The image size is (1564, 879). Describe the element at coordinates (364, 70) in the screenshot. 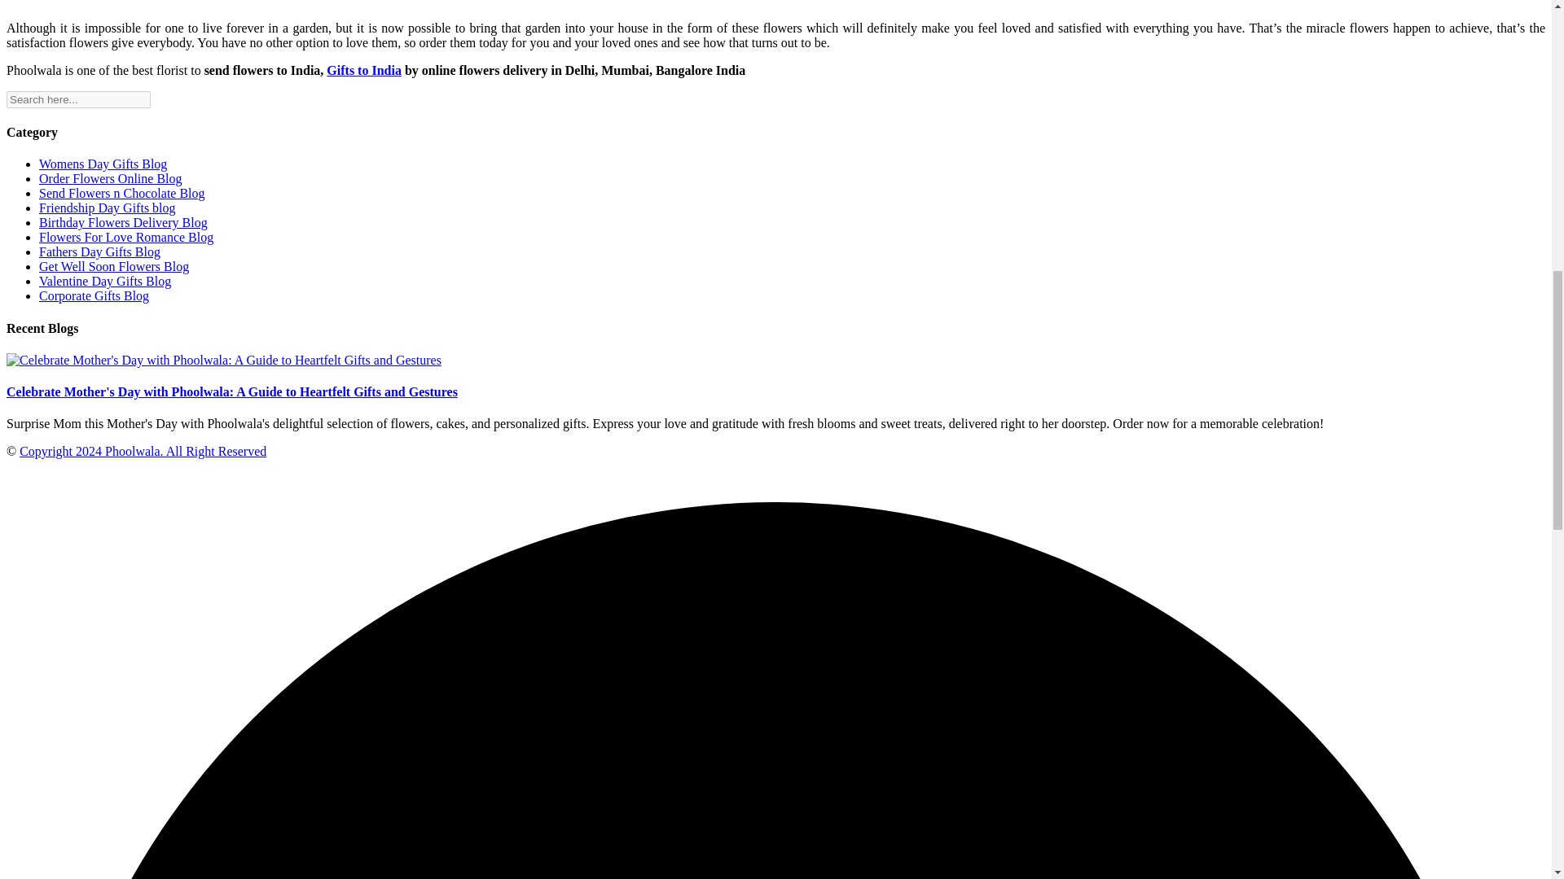

I see `Gifts to India` at that location.